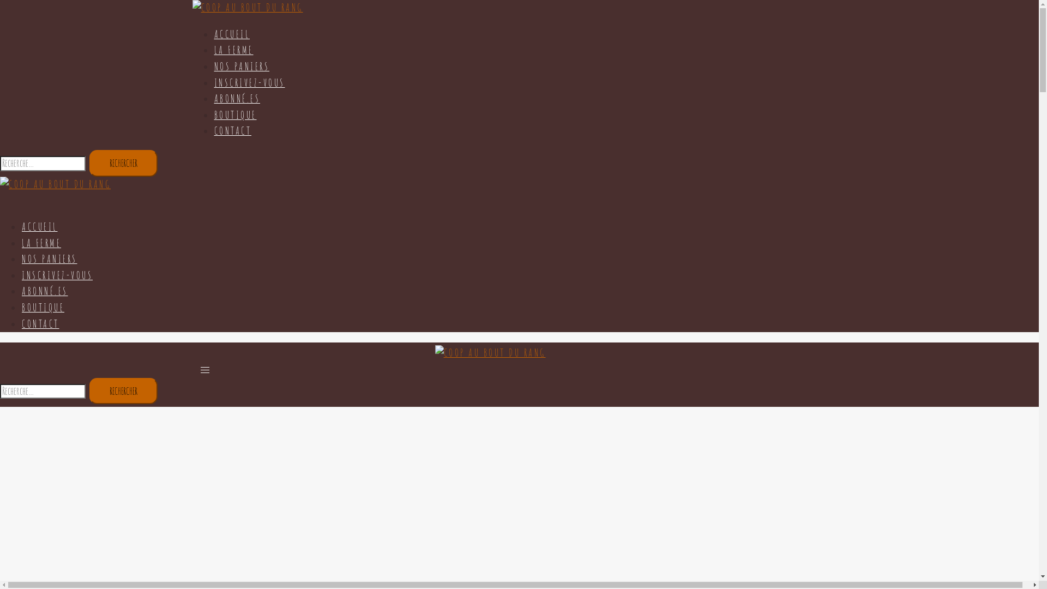  What do you see at coordinates (123, 164) in the screenshot?
I see `Rechercher` at bounding box center [123, 164].